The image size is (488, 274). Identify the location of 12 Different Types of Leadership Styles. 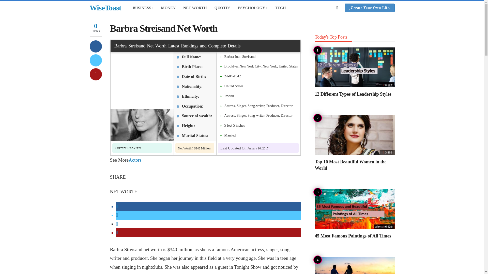
(353, 94).